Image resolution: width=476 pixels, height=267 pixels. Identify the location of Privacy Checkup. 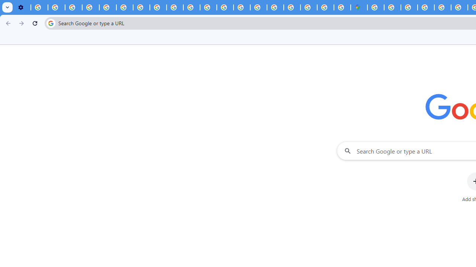
(191, 7).